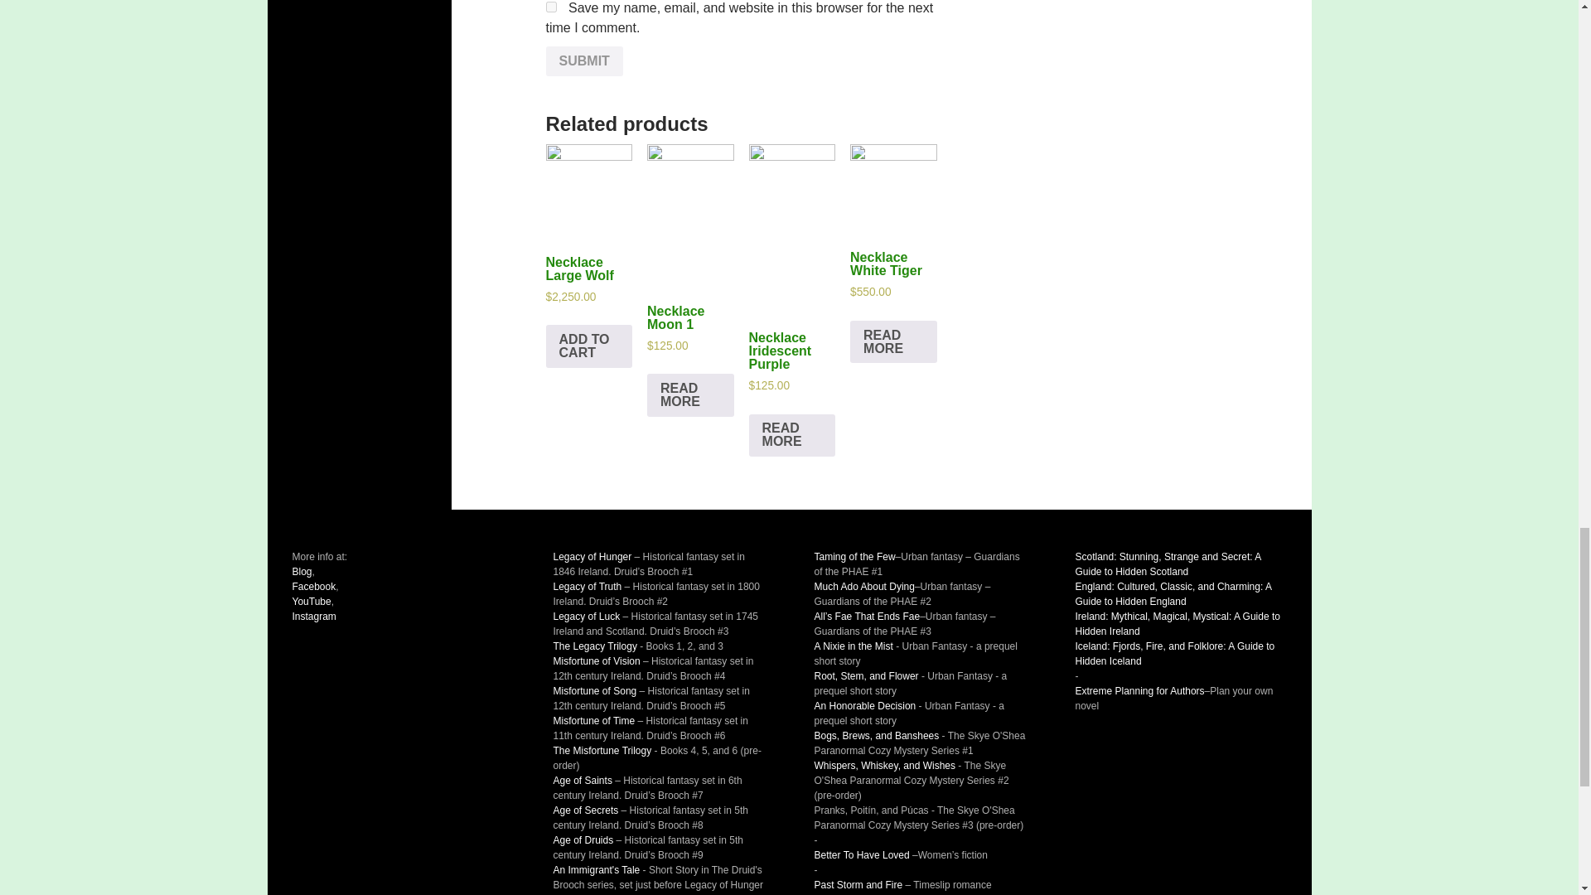  Describe the element at coordinates (551, 7) in the screenshot. I see `yes` at that location.